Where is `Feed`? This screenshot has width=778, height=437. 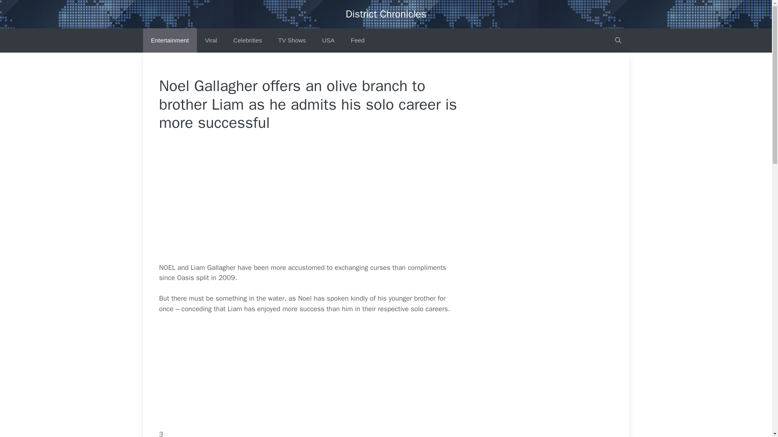
Feed is located at coordinates (357, 40).